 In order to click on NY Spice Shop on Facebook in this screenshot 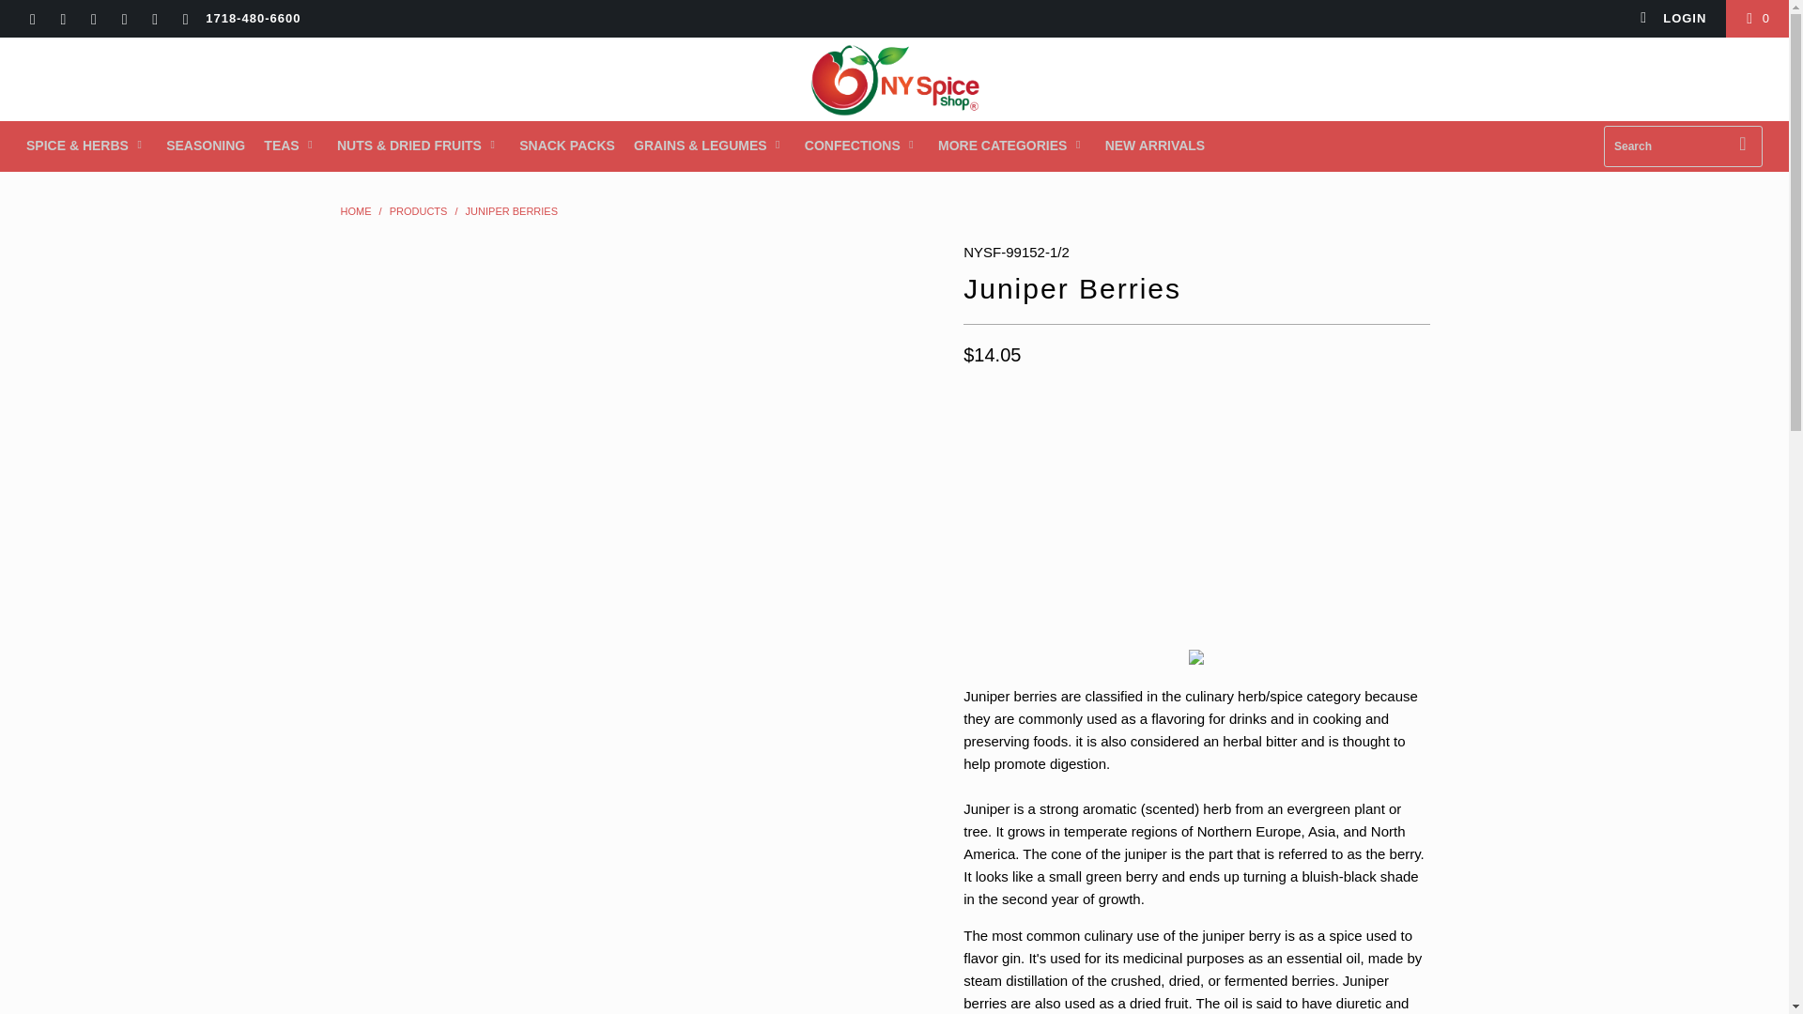, I will do `click(62, 21)`.